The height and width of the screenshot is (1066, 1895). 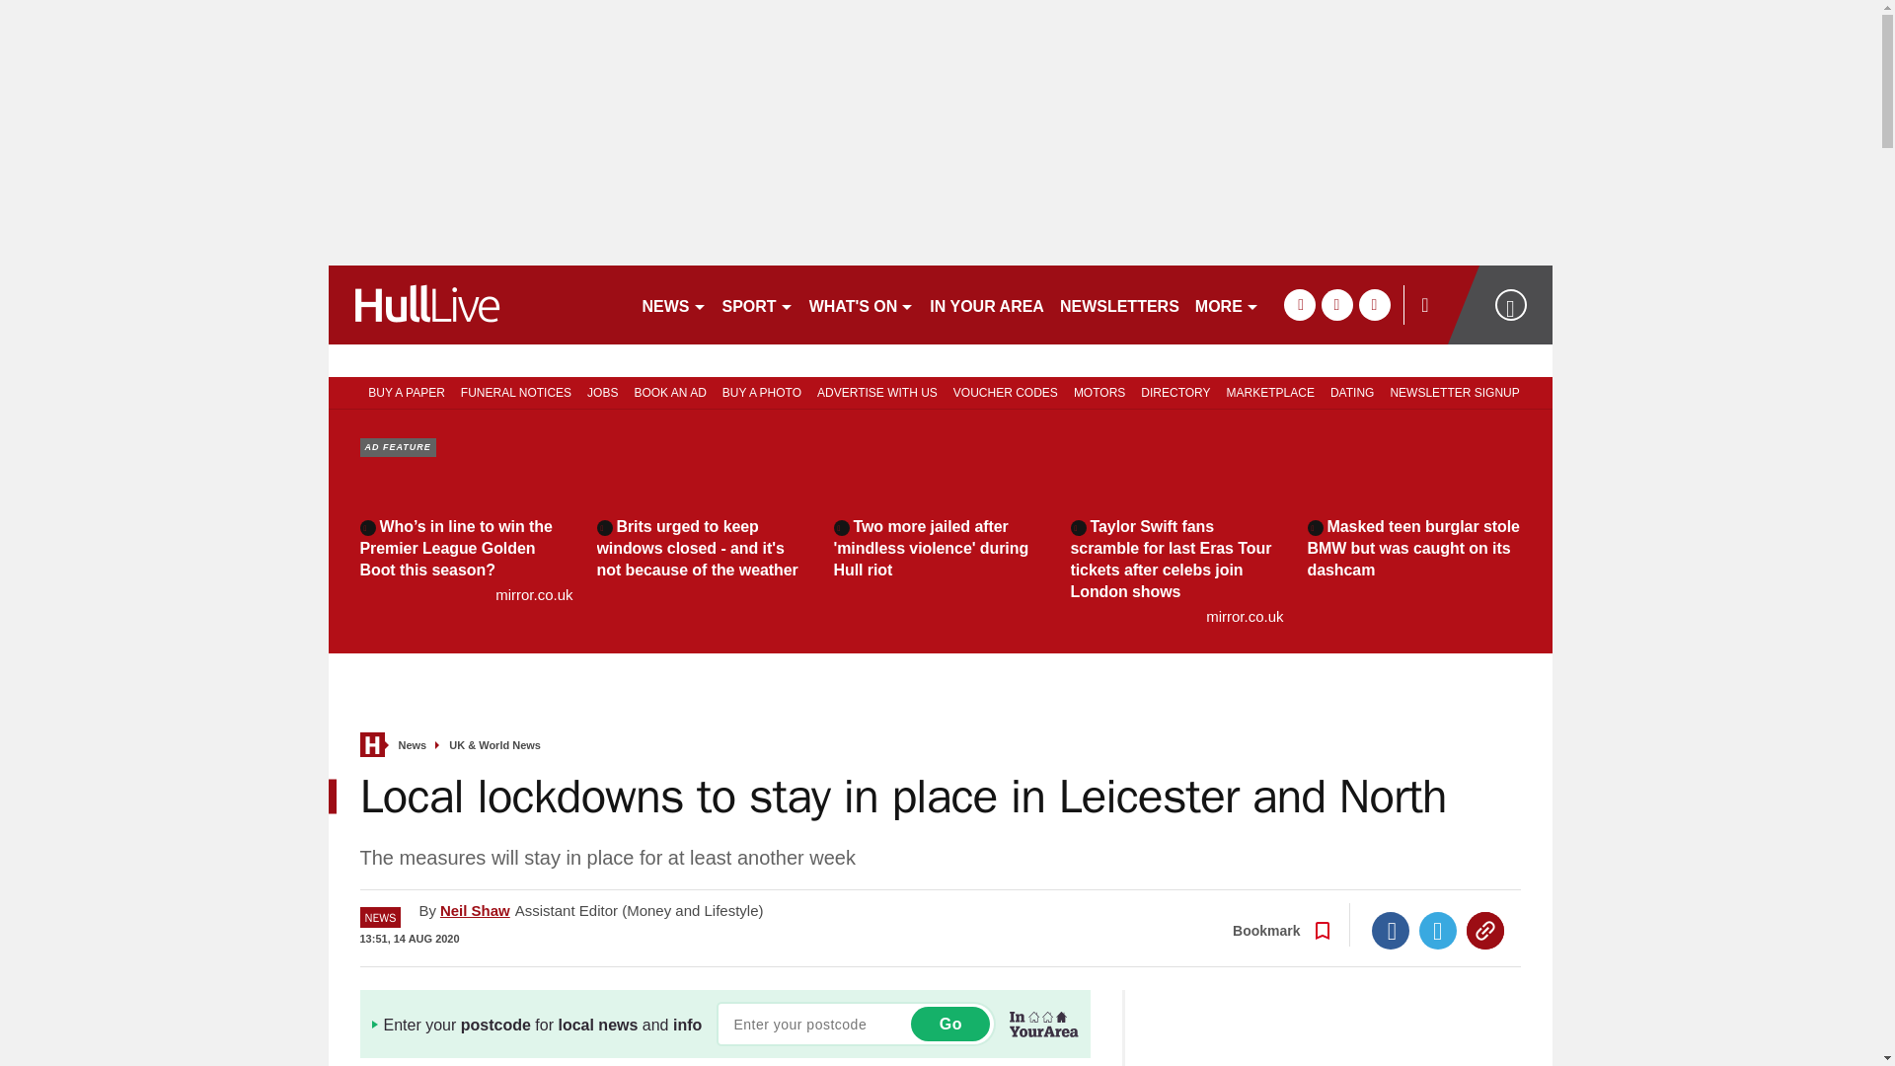 What do you see at coordinates (986, 304) in the screenshot?
I see `IN YOUR AREA` at bounding box center [986, 304].